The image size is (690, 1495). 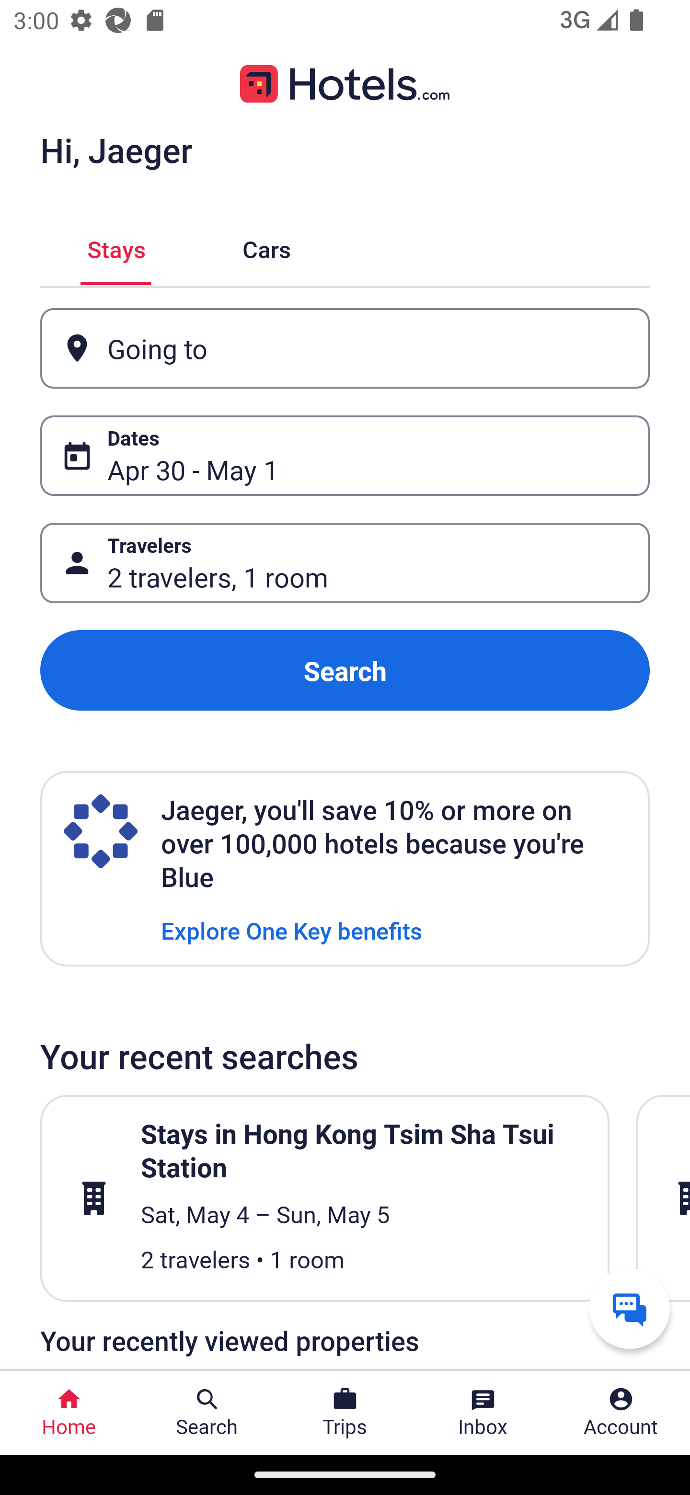 What do you see at coordinates (207, 1413) in the screenshot?
I see `Search Search Button` at bounding box center [207, 1413].